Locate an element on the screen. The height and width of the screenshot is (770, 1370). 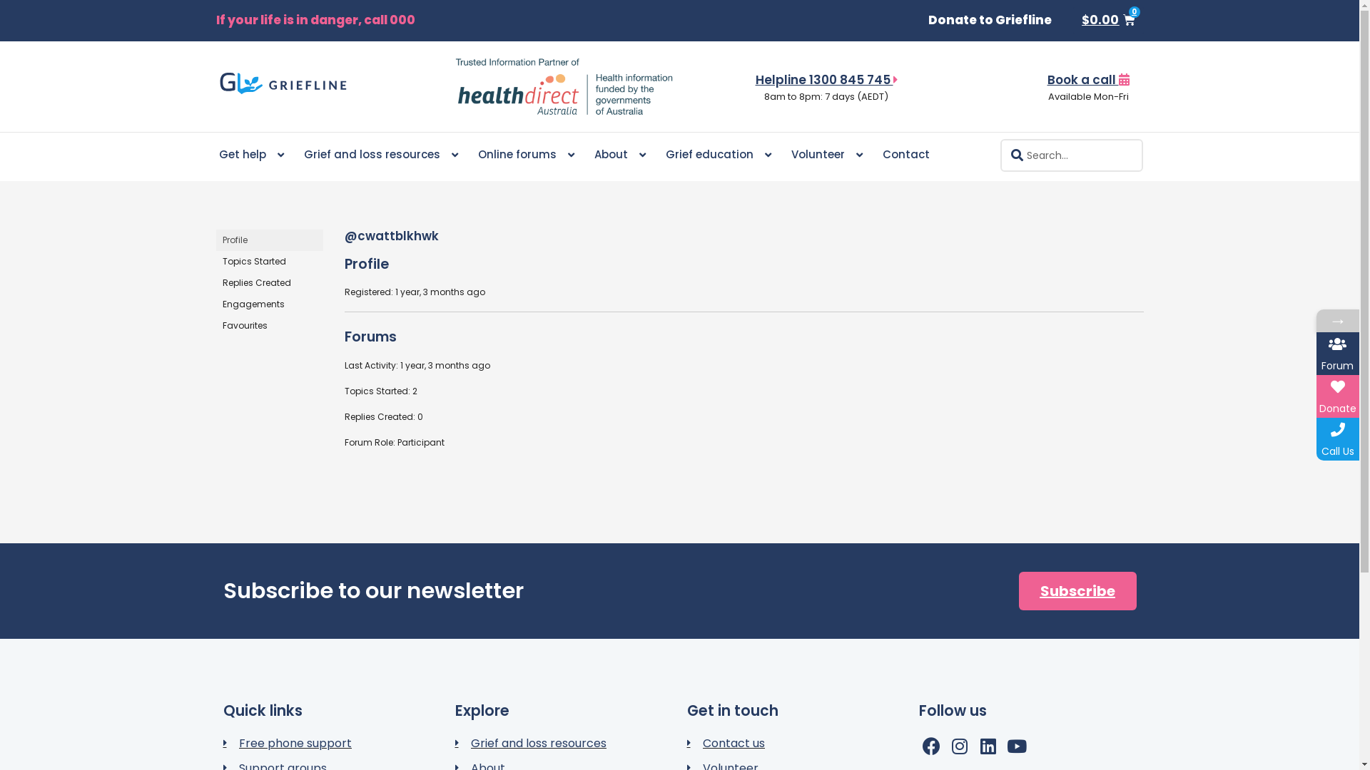
Contact is located at coordinates (905, 155).